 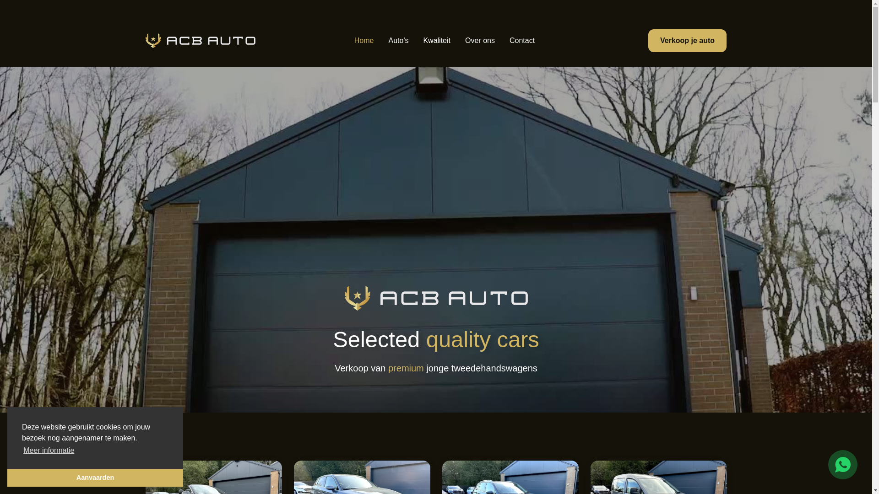 I want to click on Meer informatie, so click(x=49, y=451).